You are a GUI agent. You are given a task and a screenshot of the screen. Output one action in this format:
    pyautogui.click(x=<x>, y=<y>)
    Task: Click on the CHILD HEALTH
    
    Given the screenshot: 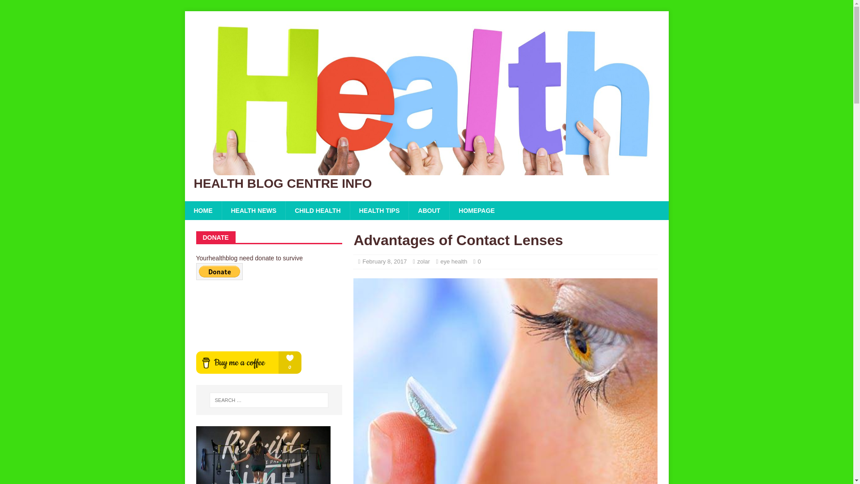 What is the action you would take?
    pyautogui.click(x=317, y=211)
    